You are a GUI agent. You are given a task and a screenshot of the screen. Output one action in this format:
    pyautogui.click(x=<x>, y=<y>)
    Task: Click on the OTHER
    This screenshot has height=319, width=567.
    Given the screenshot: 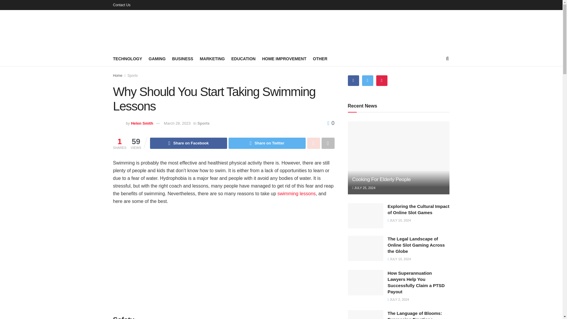 What is the action you would take?
    pyautogui.click(x=320, y=58)
    